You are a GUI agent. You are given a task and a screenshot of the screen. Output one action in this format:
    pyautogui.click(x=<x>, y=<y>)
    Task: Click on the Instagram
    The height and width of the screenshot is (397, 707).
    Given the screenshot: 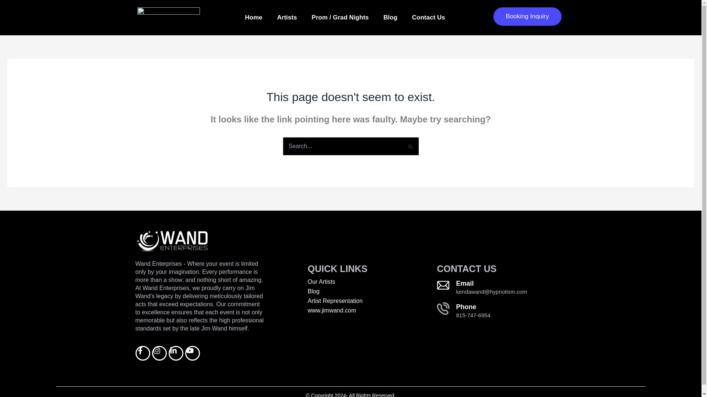 What is the action you would take?
    pyautogui.click(x=159, y=353)
    